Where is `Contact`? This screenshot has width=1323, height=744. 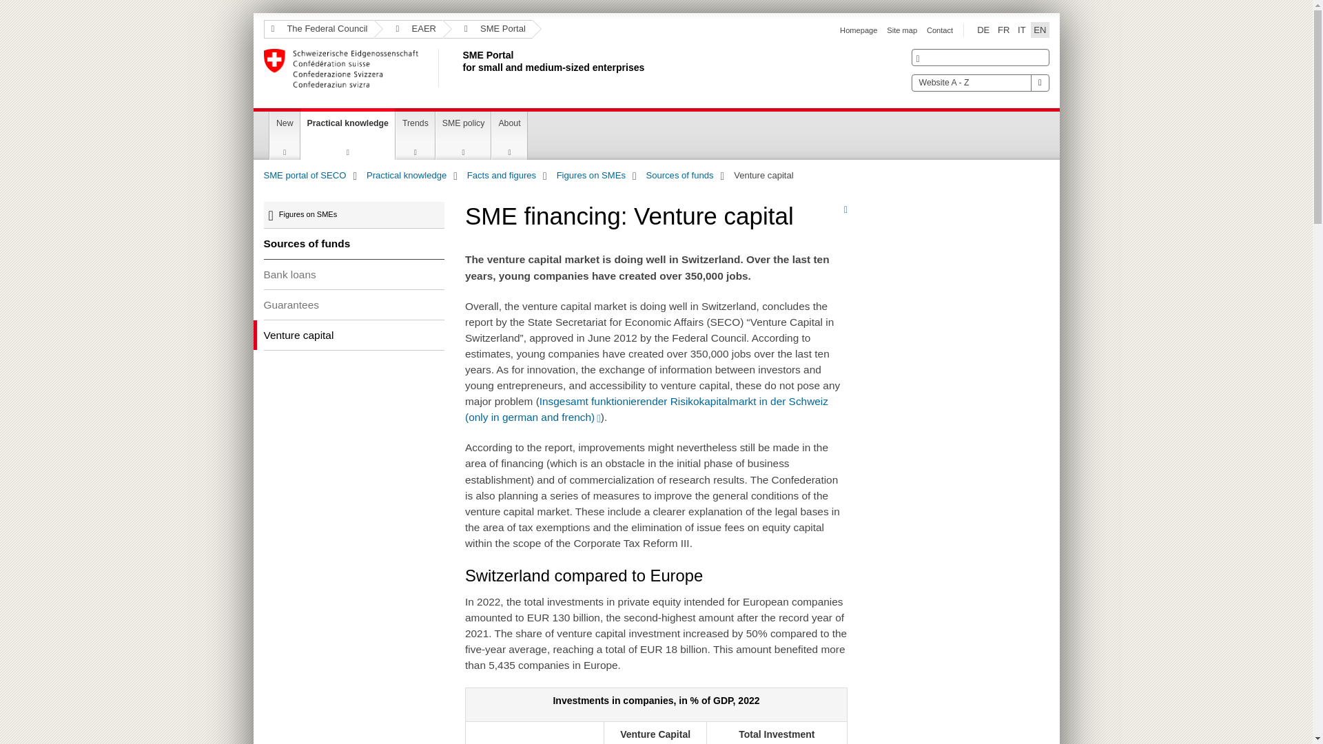
Contact is located at coordinates (940, 30).